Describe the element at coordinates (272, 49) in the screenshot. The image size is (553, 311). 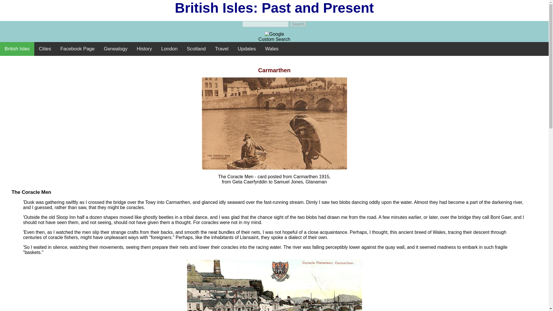
I see `Wales` at that location.